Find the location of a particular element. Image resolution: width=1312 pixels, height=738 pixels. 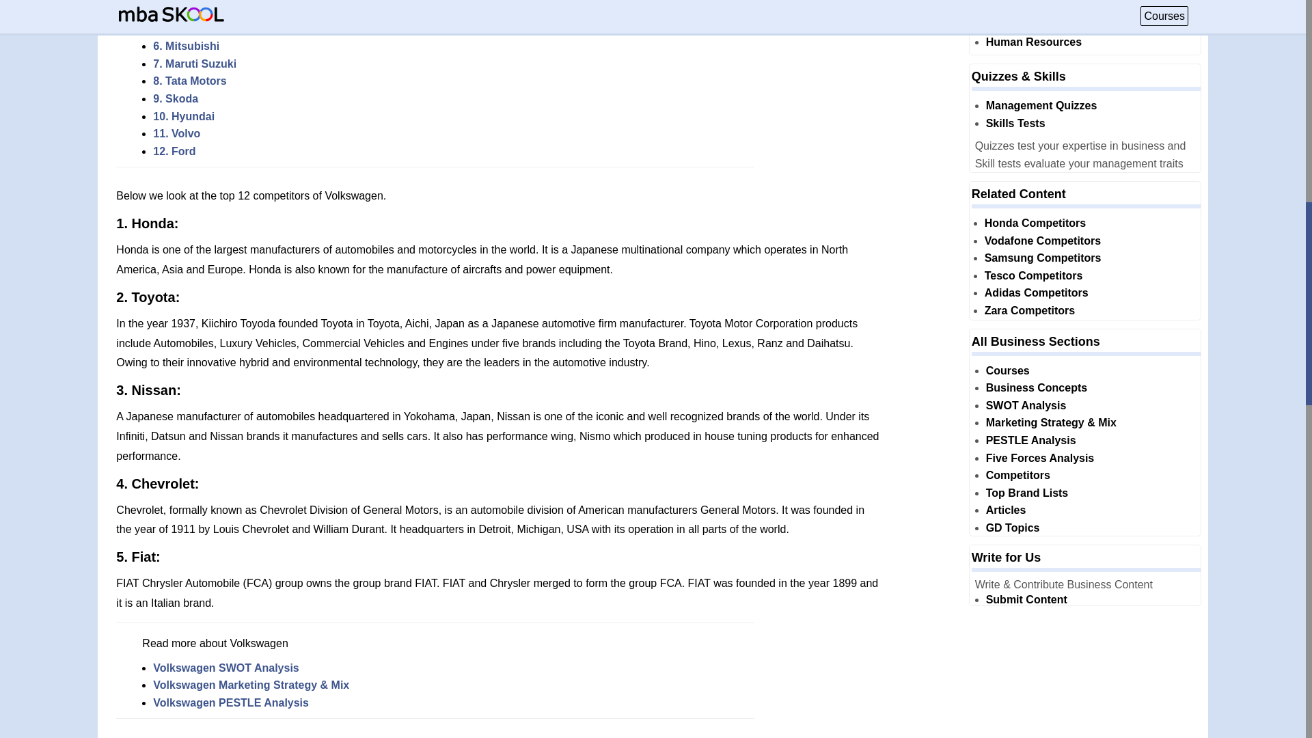

6. Mitsubishi is located at coordinates (186, 46).